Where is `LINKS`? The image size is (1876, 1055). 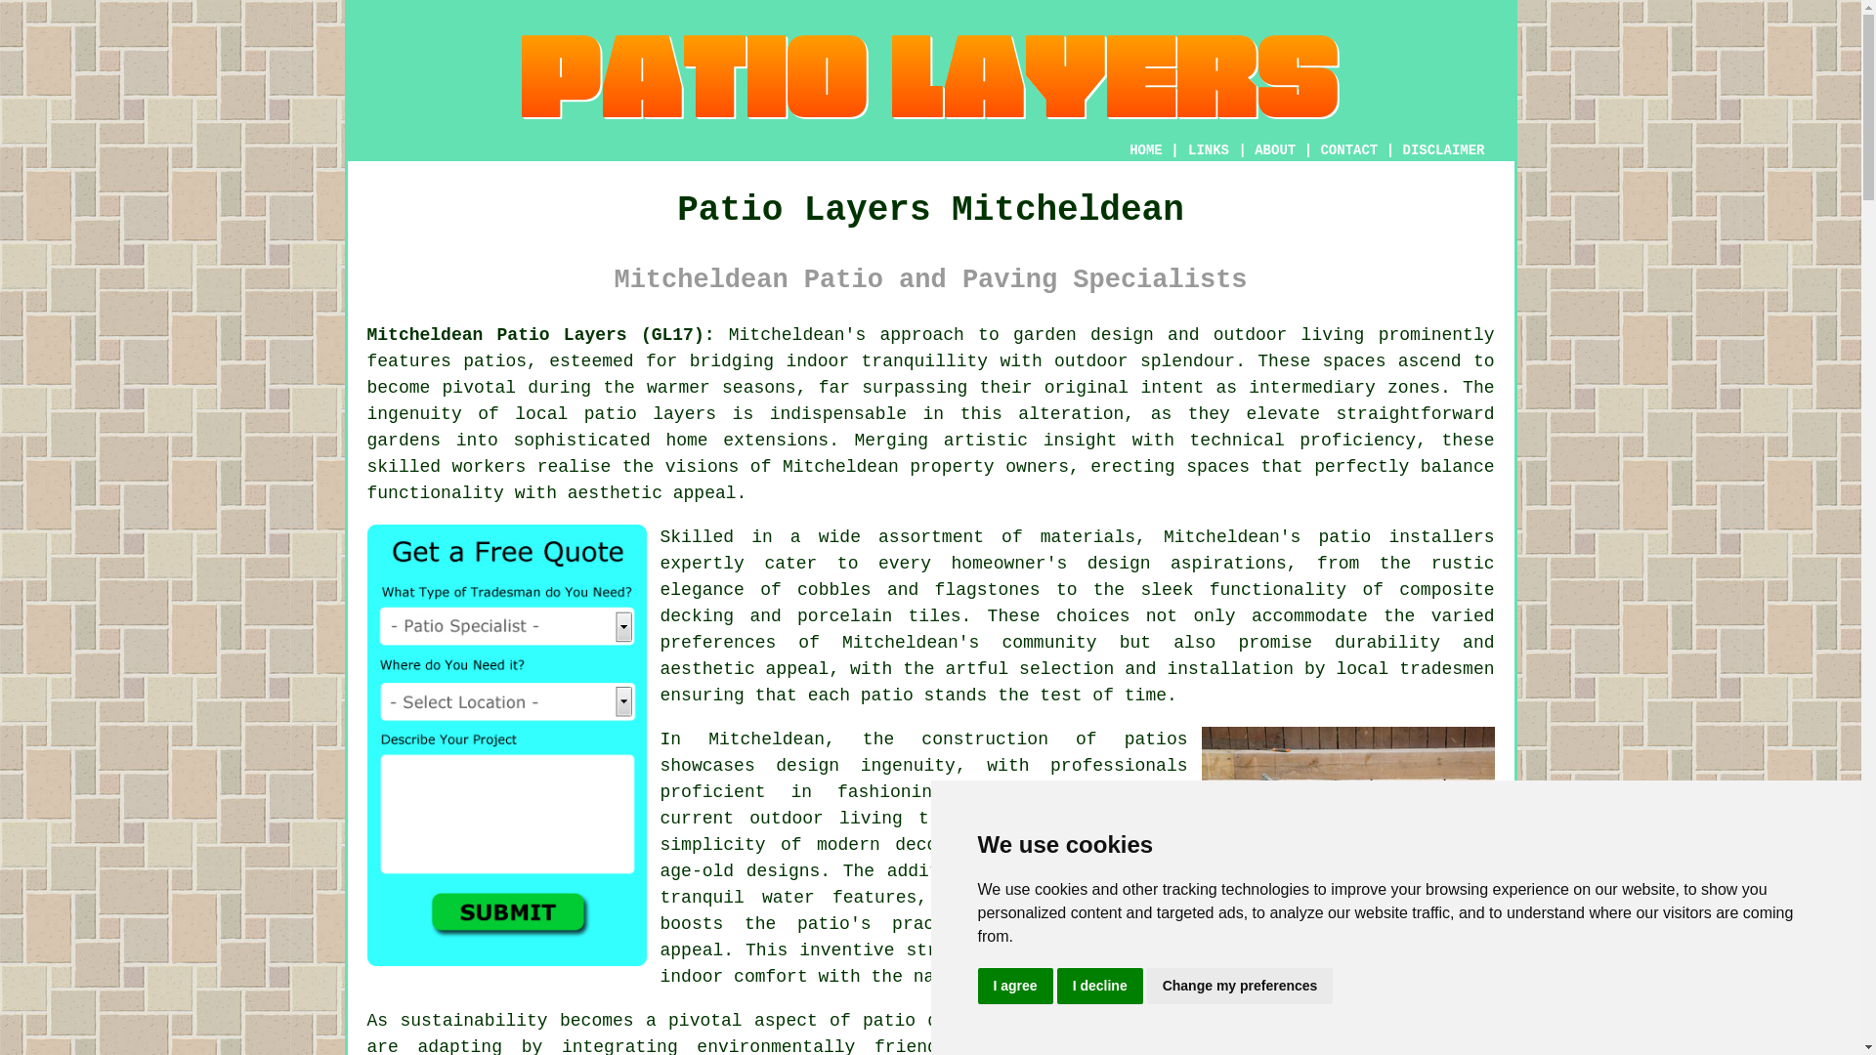
LINKS is located at coordinates (1209, 150).